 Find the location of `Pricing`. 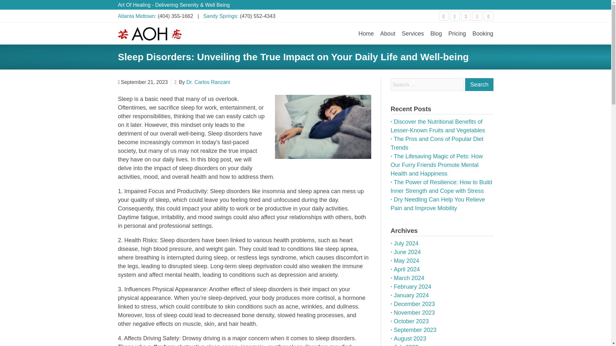

Pricing is located at coordinates (457, 33).